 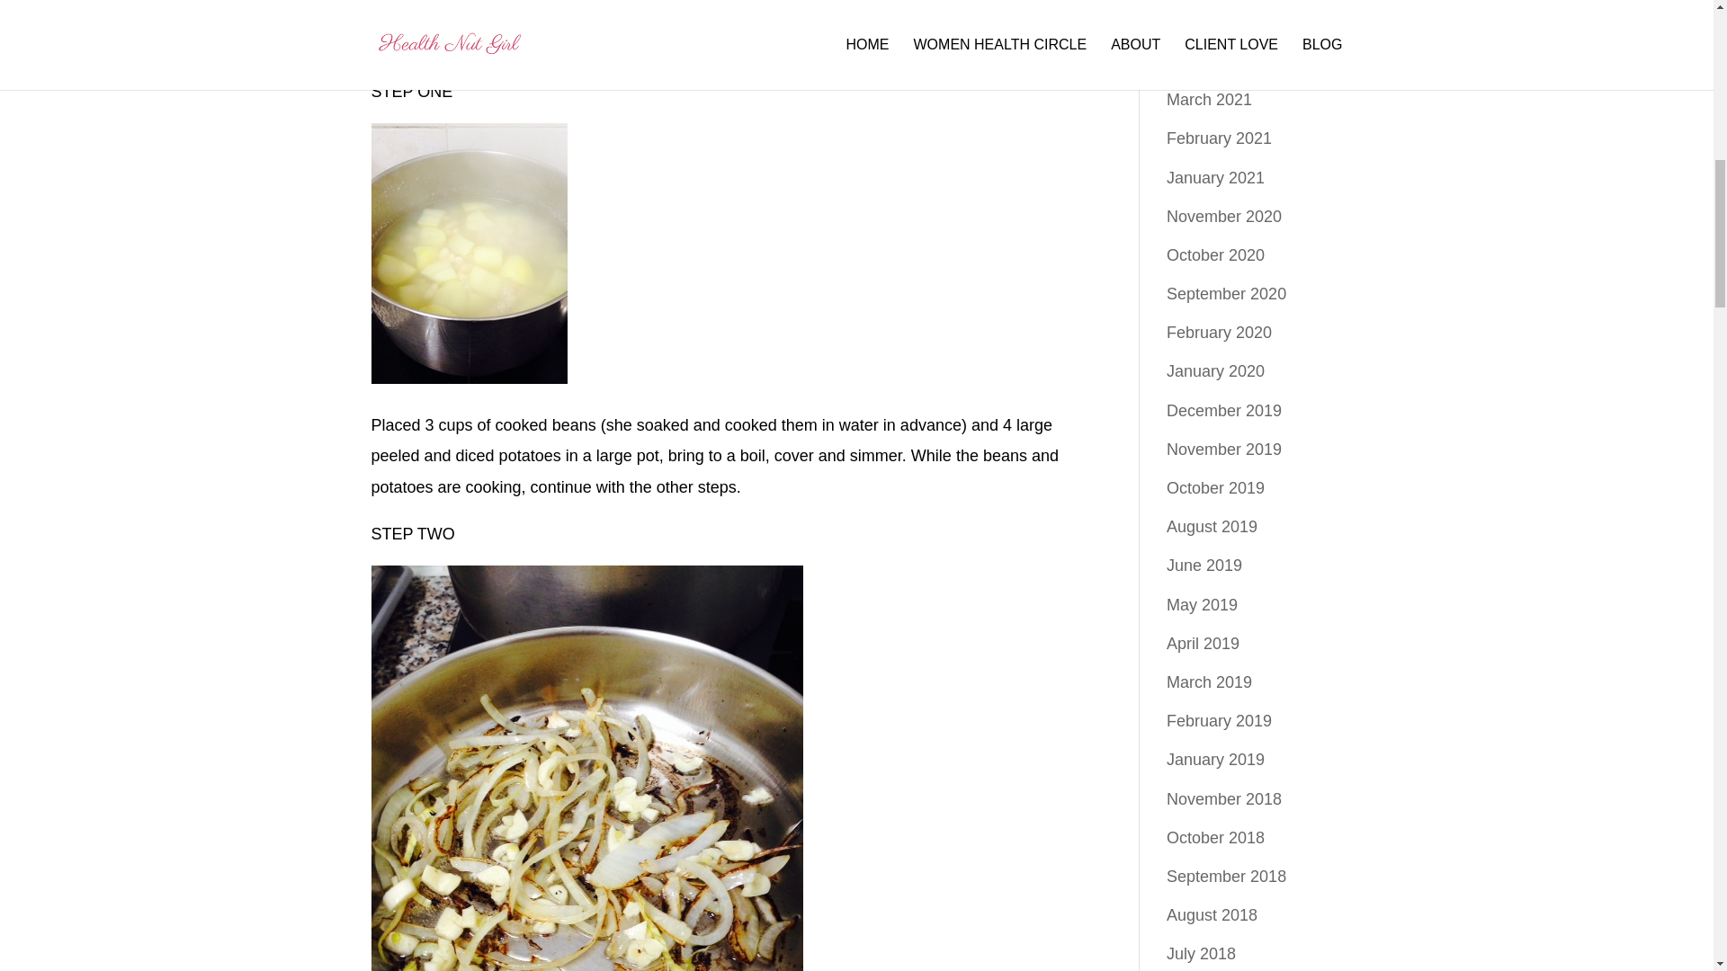 What do you see at coordinates (1219, 138) in the screenshot?
I see `February 2021` at bounding box center [1219, 138].